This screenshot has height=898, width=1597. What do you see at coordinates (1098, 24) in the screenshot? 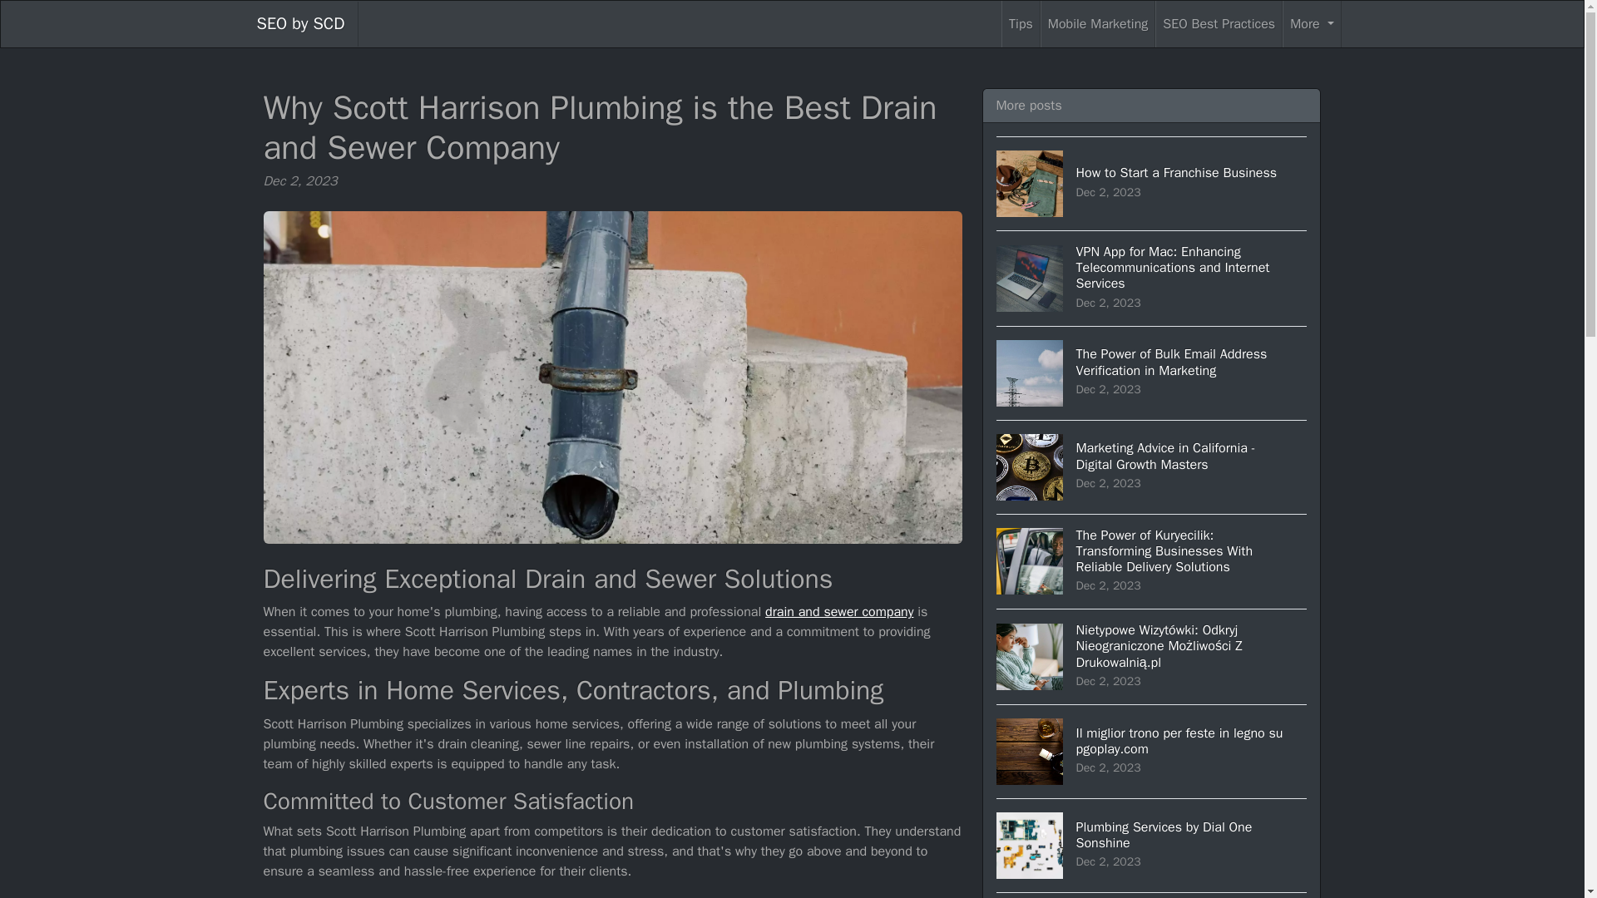
I see `Mobile Marketing` at bounding box center [1098, 24].